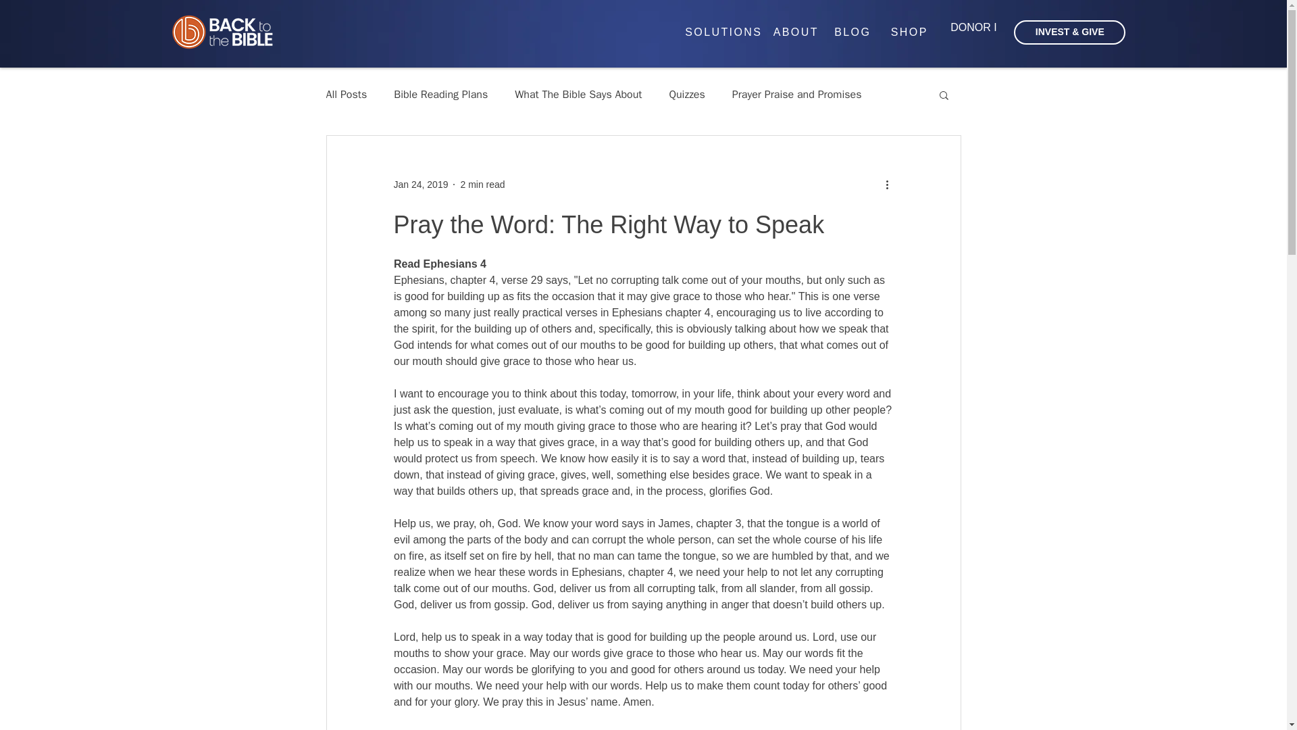  What do you see at coordinates (420, 183) in the screenshot?
I see `Jan 24, 2019` at bounding box center [420, 183].